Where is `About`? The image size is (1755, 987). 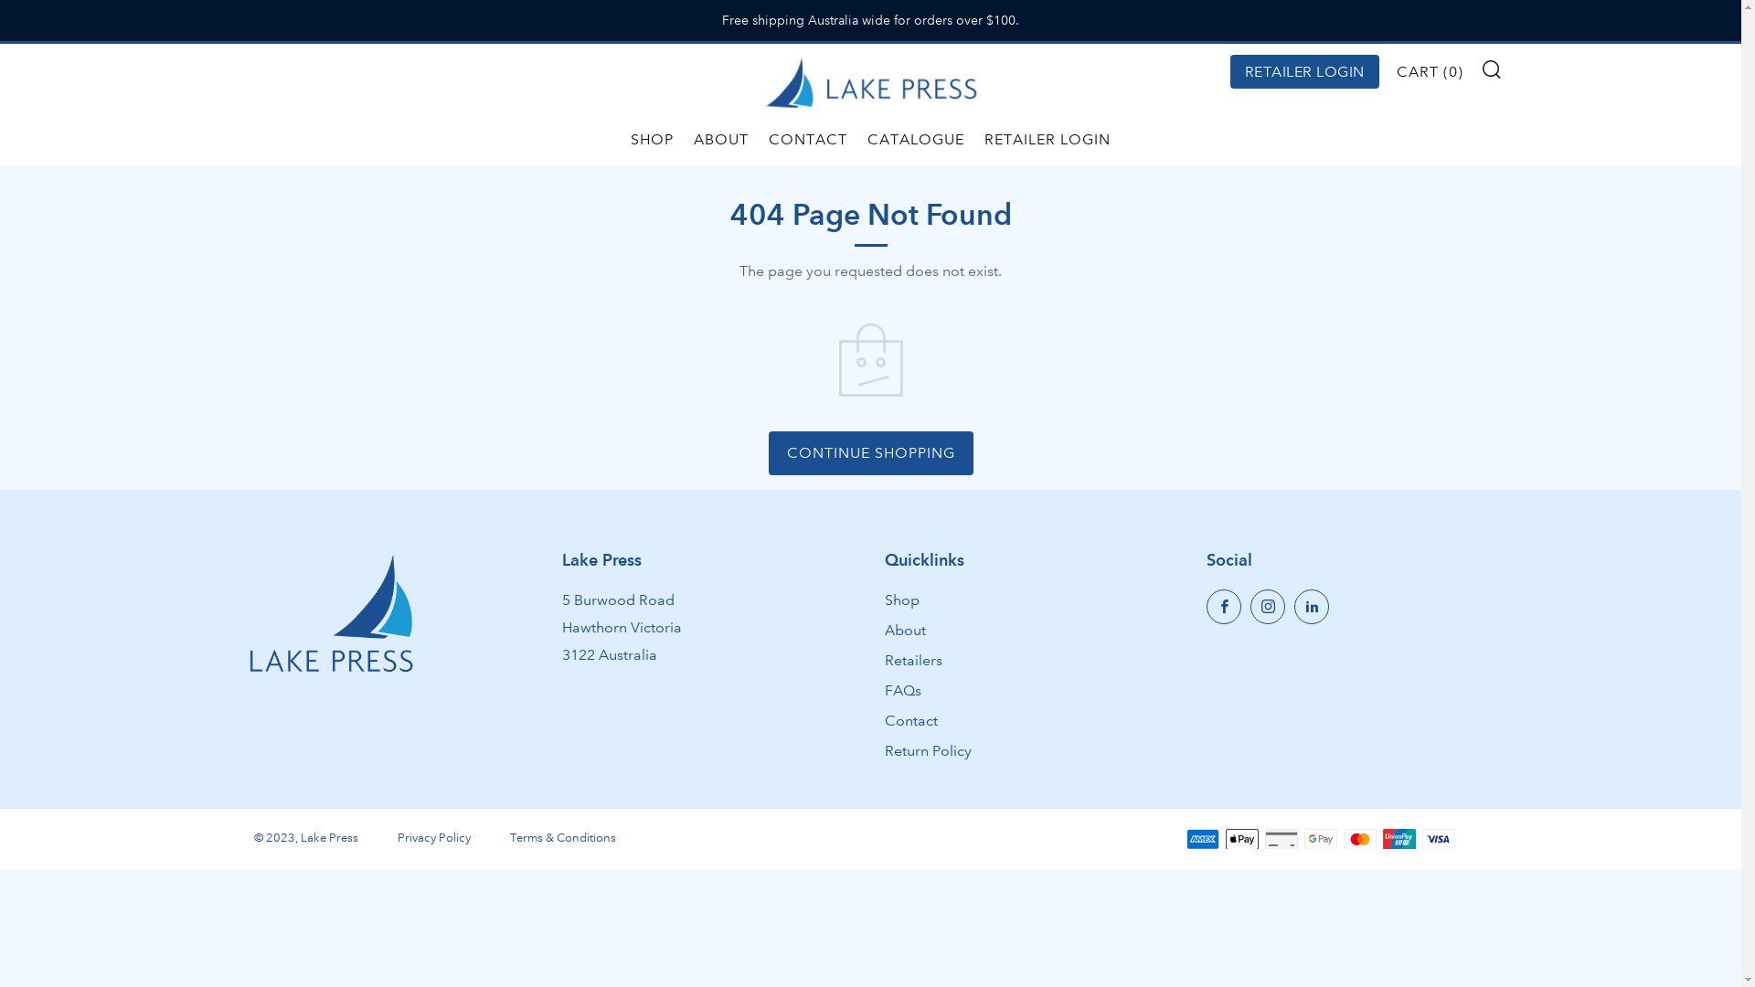
About is located at coordinates (905, 631).